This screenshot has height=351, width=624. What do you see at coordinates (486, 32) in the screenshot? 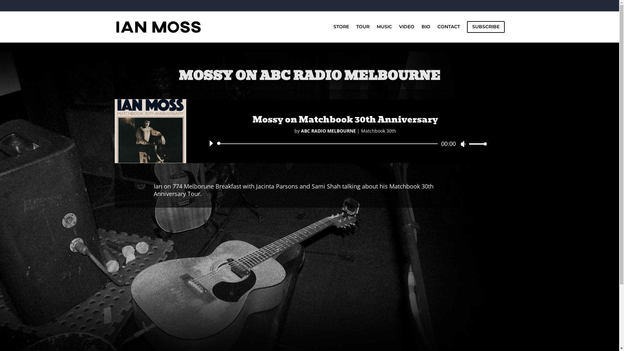
I see `SUBSCRIBE` at bounding box center [486, 32].